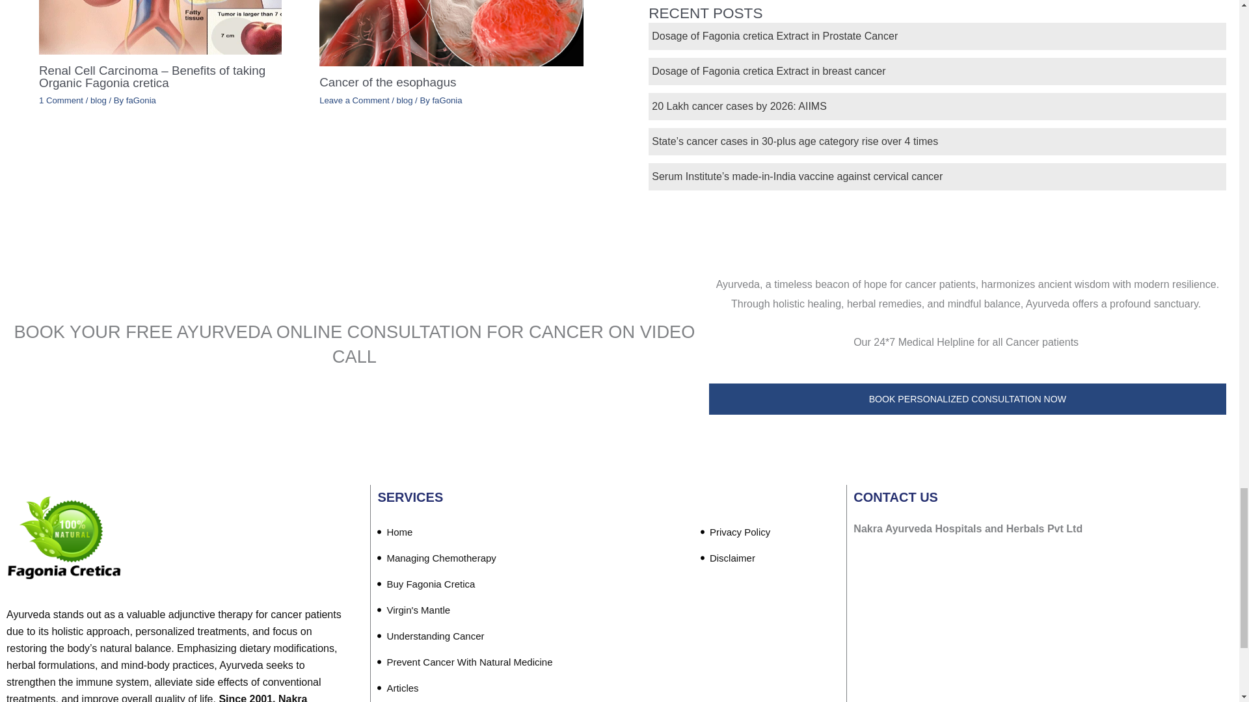 Image resolution: width=1249 pixels, height=702 pixels. Describe the element at coordinates (1040, 636) in the screenshot. I see `Nakra Ayurveda Hospitals and Herbals Pvt Ltd` at that location.